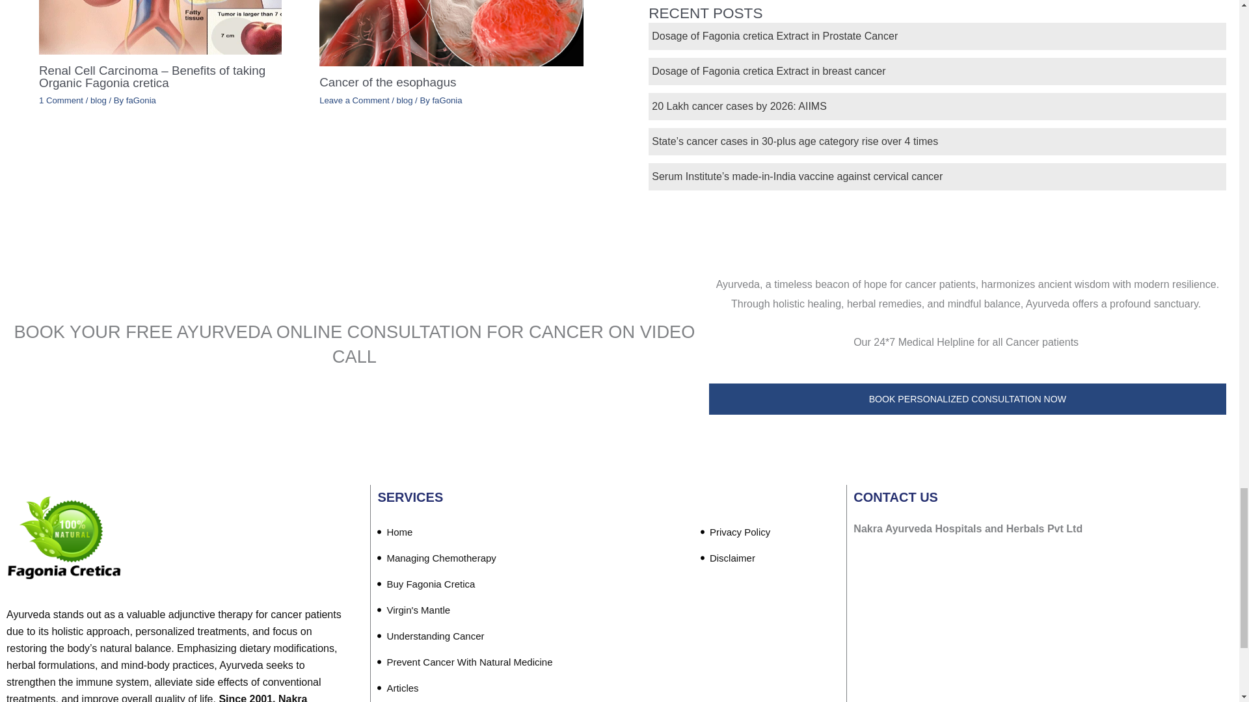 Image resolution: width=1249 pixels, height=702 pixels. Describe the element at coordinates (1040, 636) in the screenshot. I see `Nakra Ayurveda Hospitals and Herbals Pvt Ltd` at that location.